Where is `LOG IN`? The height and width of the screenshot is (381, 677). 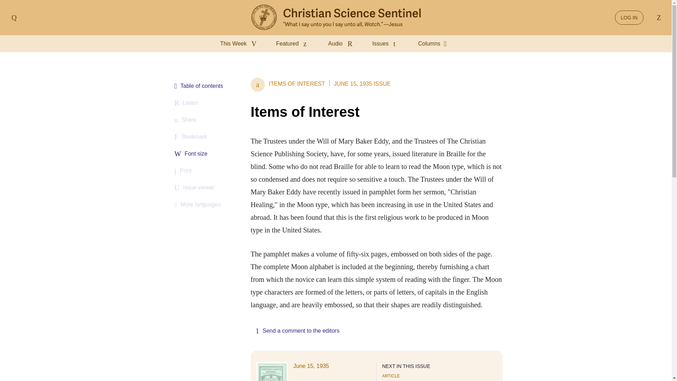 LOG IN is located at coordinates (629, 18).